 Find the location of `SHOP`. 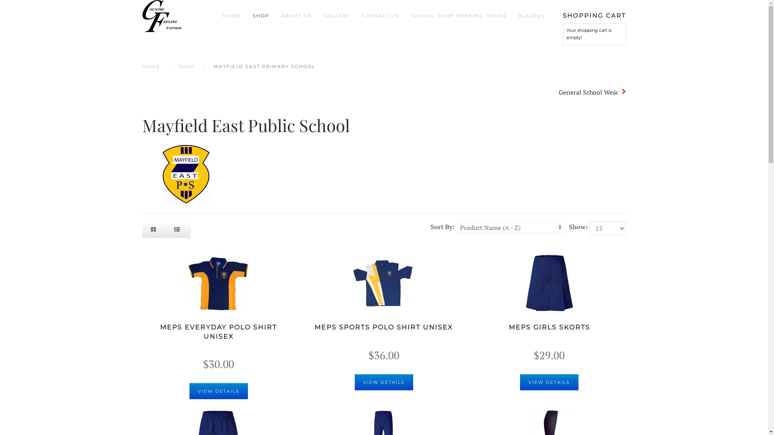

SHOP is located at coordinates (186, 67).